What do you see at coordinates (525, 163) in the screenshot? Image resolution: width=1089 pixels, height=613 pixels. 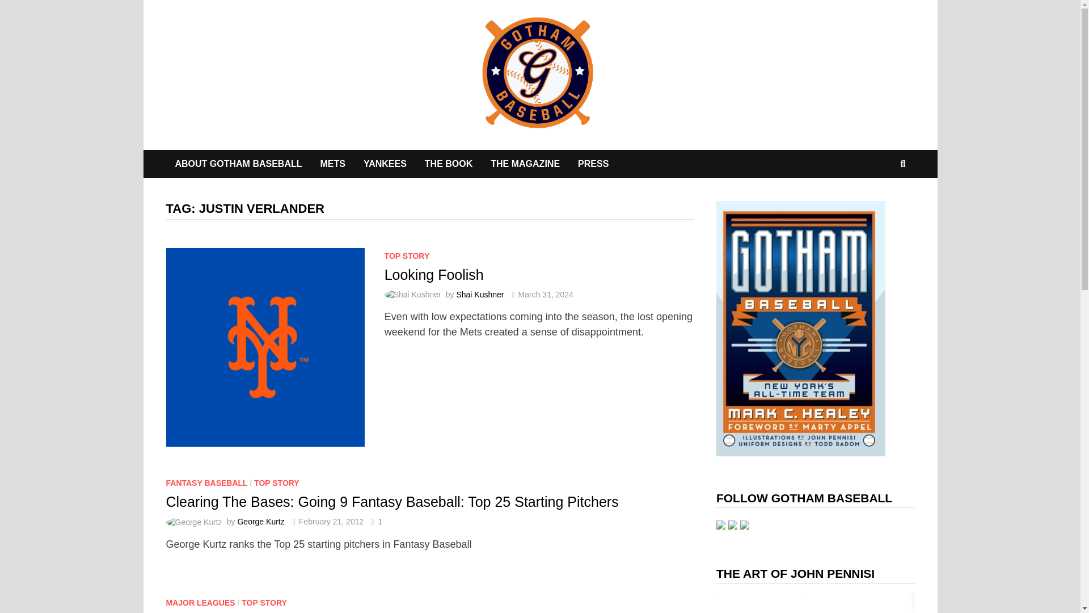 I see `THE MAGAZINE` at bounding box center [525, 163].